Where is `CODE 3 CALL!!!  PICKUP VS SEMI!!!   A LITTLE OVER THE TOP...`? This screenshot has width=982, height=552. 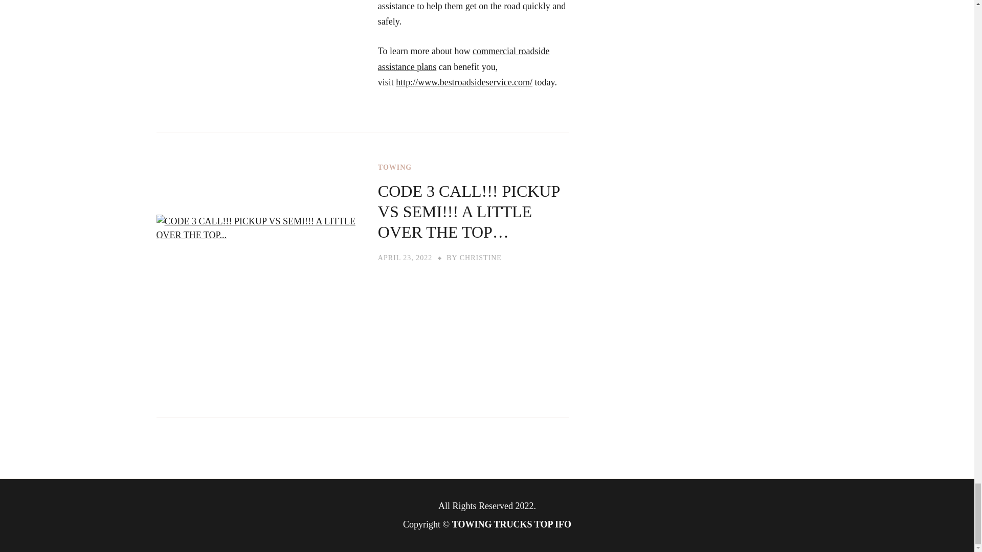
CODE 3 CALL!!!  PICKUP VS SEMI!!!   A LITTLE OVER THE TOP... is located at coordinates (473, 327).